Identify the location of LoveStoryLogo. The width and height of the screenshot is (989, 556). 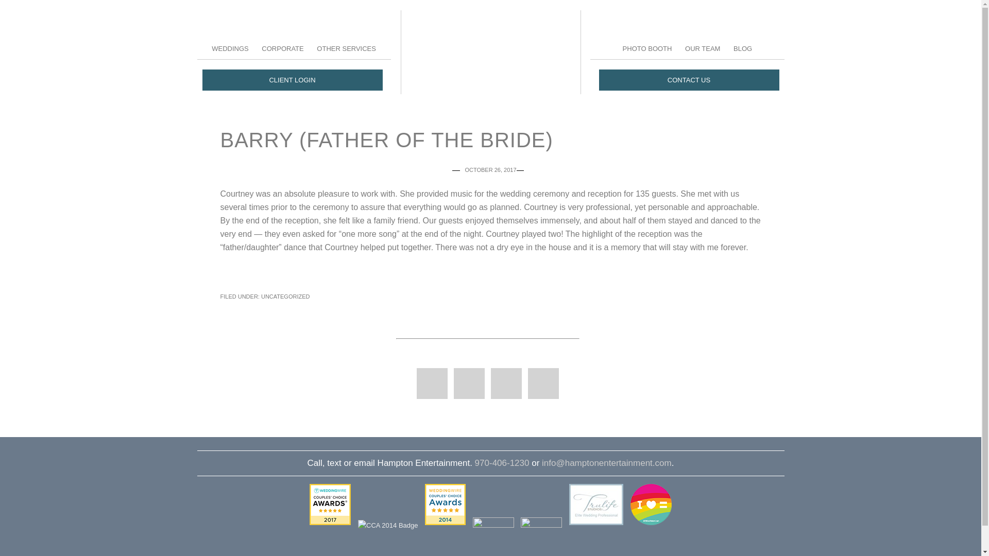
(493, 536).